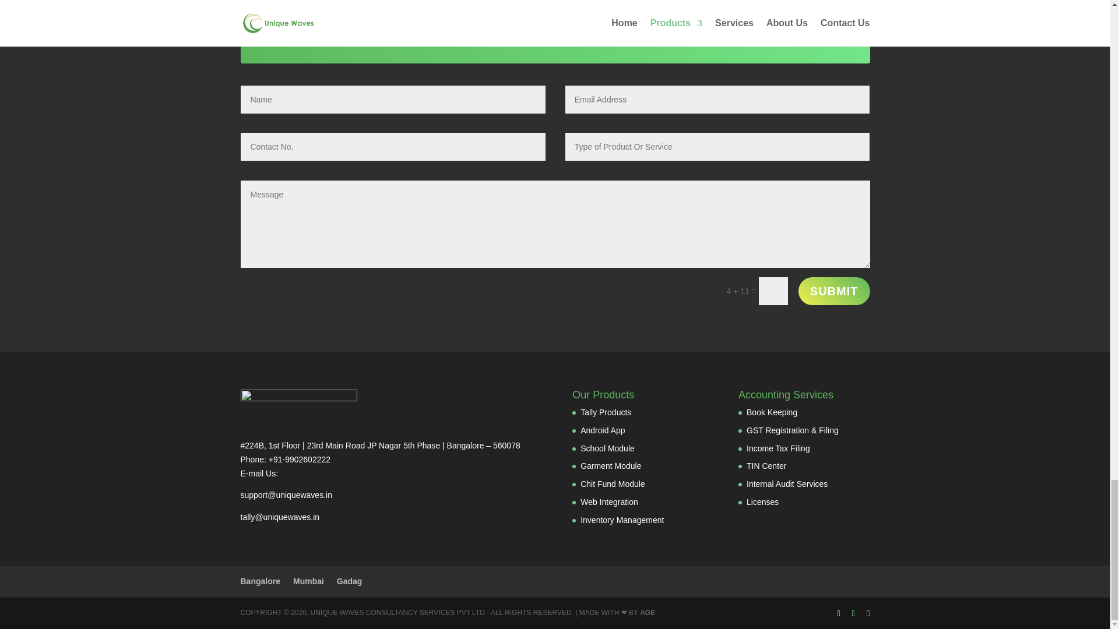  I want to click on Inventory Management, so click(622, 520).